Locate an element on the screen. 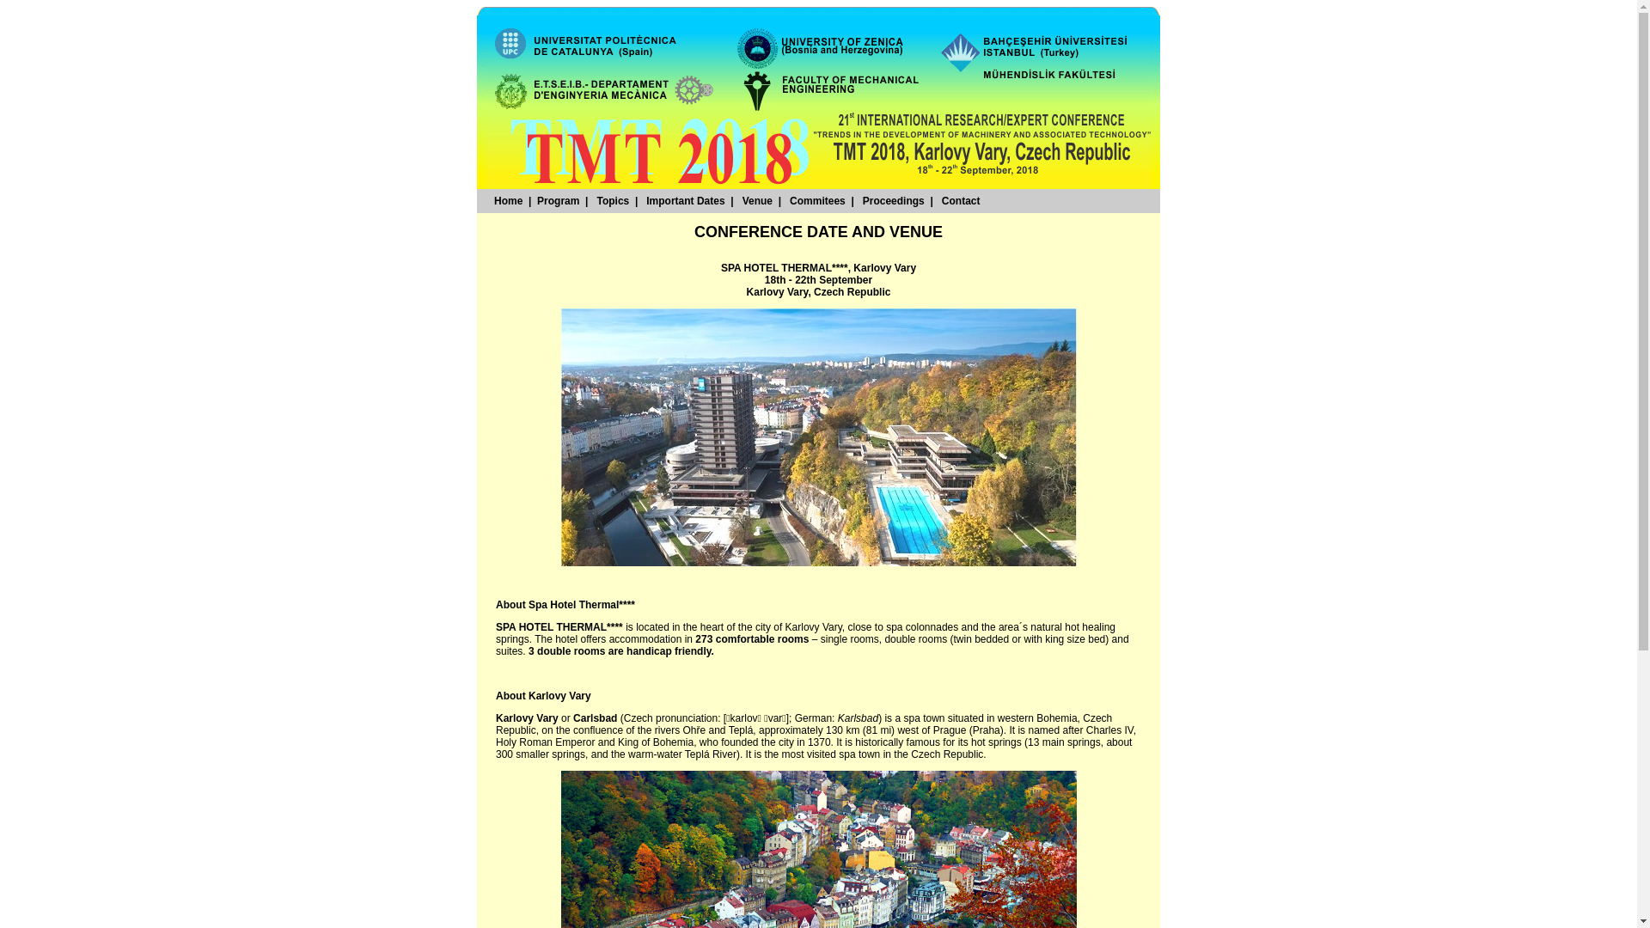 This screenshot has height=928, width=1650. Charles IV is located at coordinates (1110, 730).